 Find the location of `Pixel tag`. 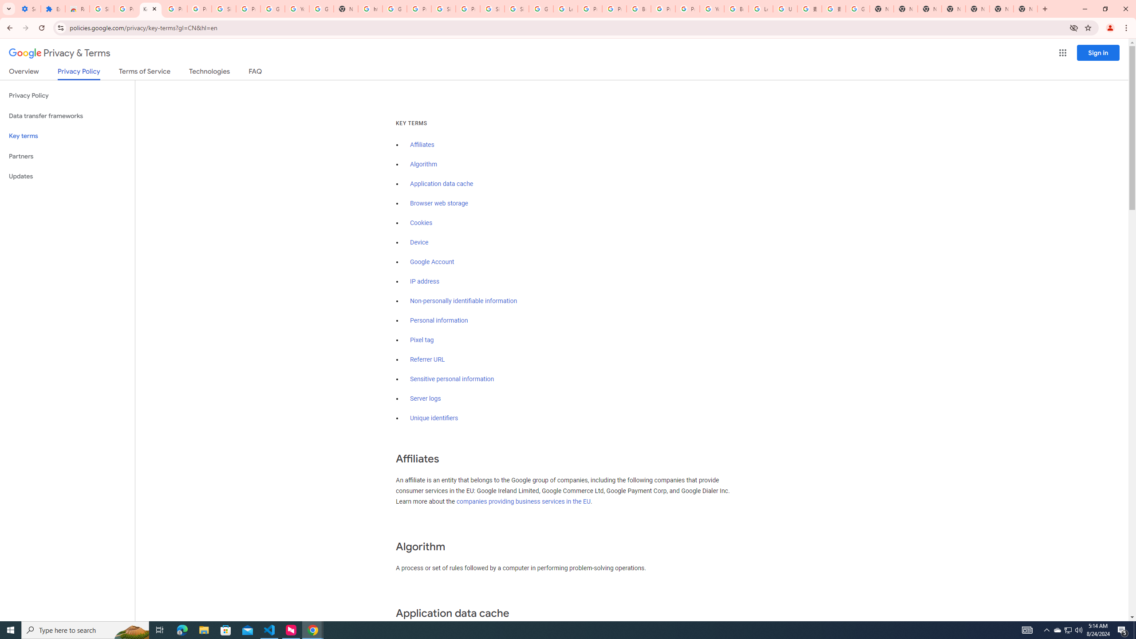

Pixel tag is located at coordinates (422, 340).